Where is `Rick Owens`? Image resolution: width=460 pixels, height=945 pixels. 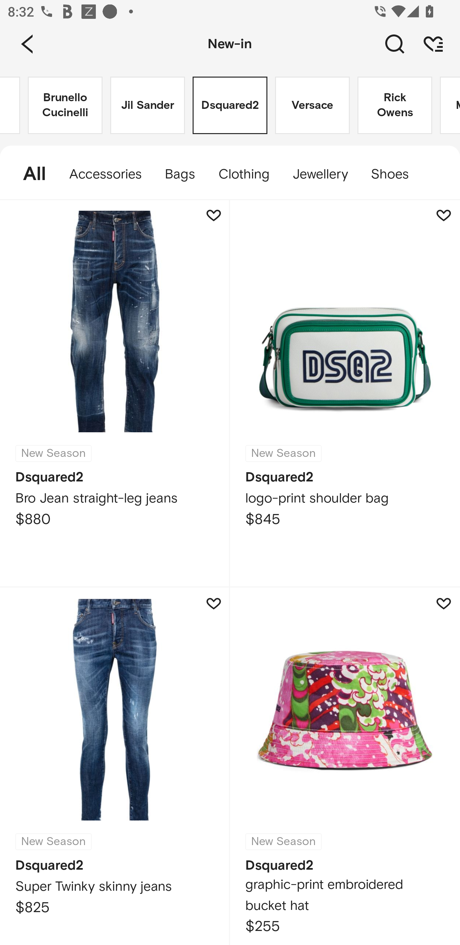
Rick Owens is located at coordinates (395, 105).